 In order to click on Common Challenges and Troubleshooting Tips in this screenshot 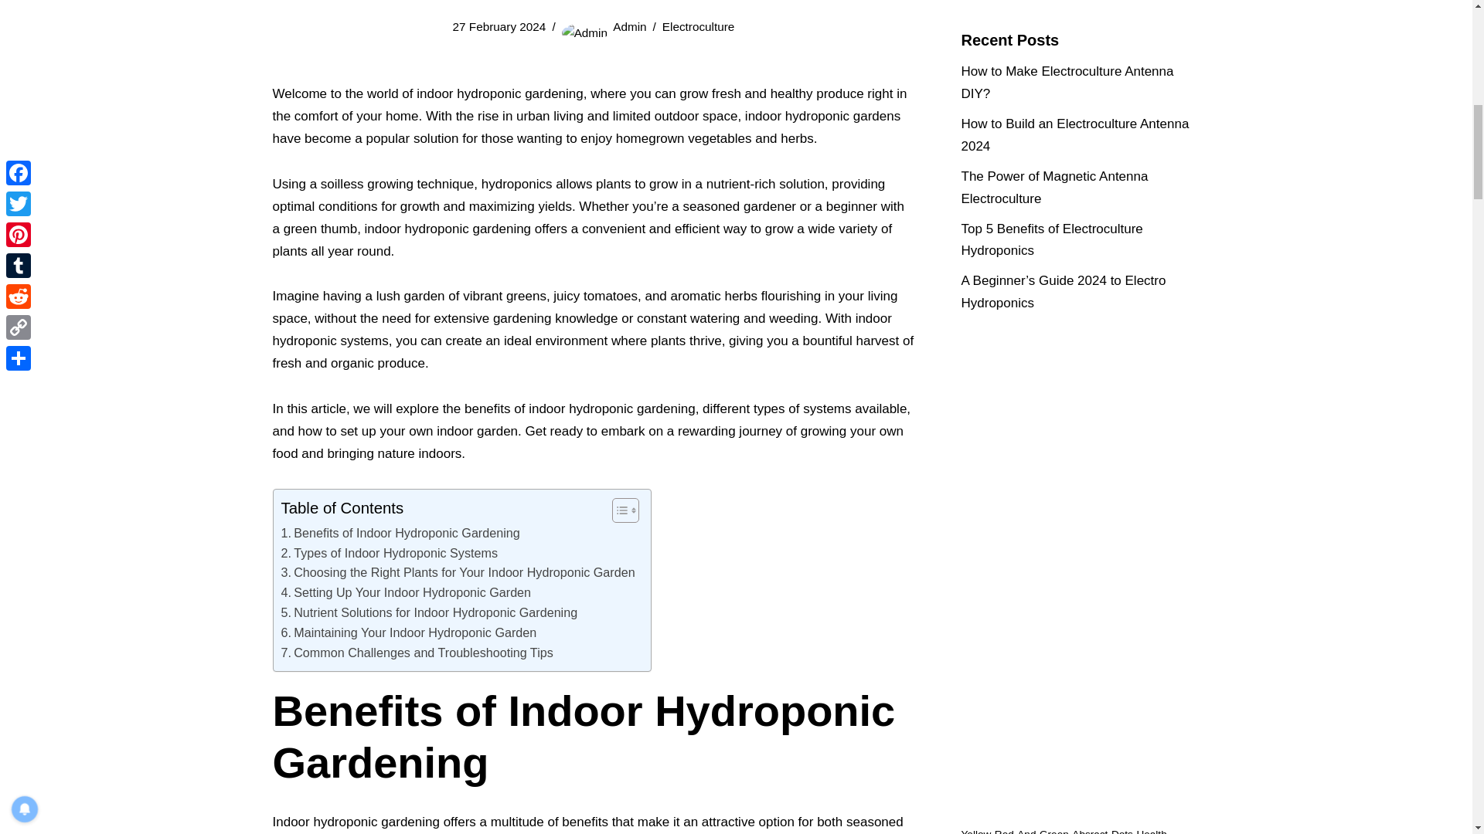, I will do `click(417, 653)`.